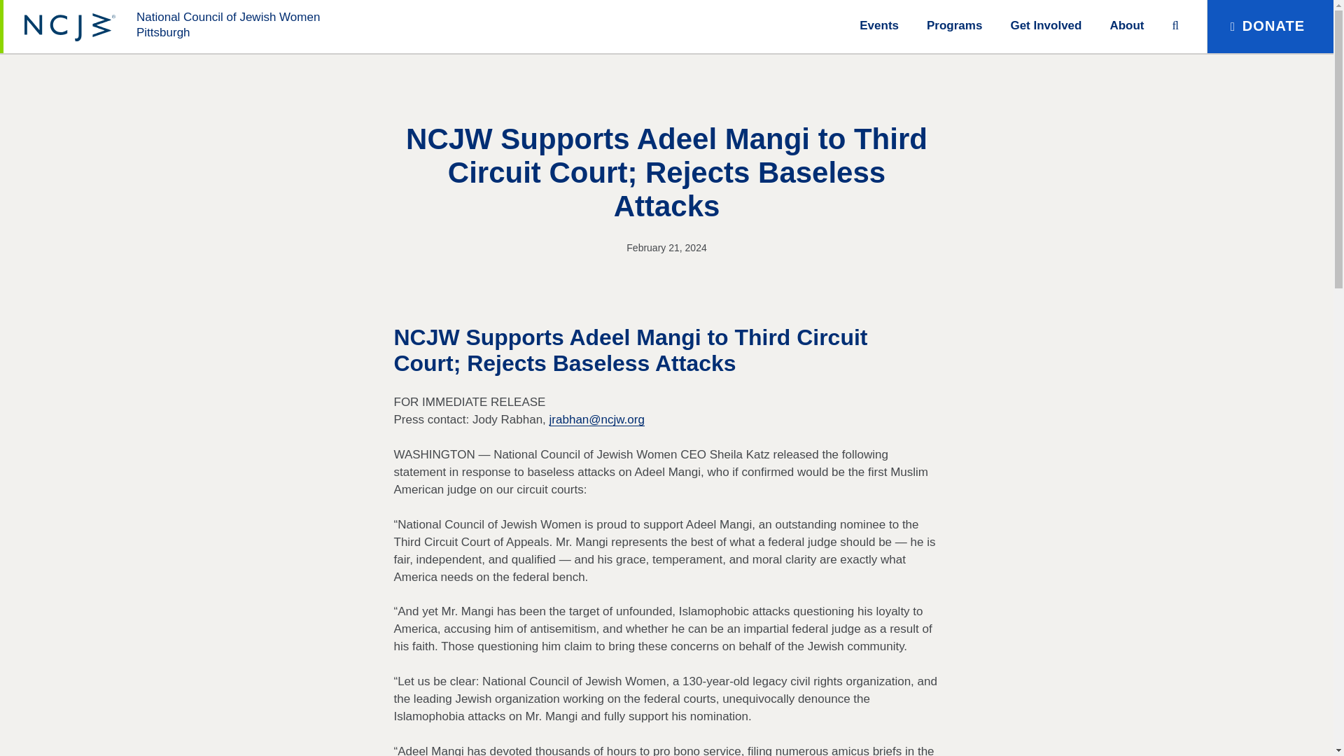 The width and height of the screenshot is (1344, 756). I want to click on About, so click(1126, 24).